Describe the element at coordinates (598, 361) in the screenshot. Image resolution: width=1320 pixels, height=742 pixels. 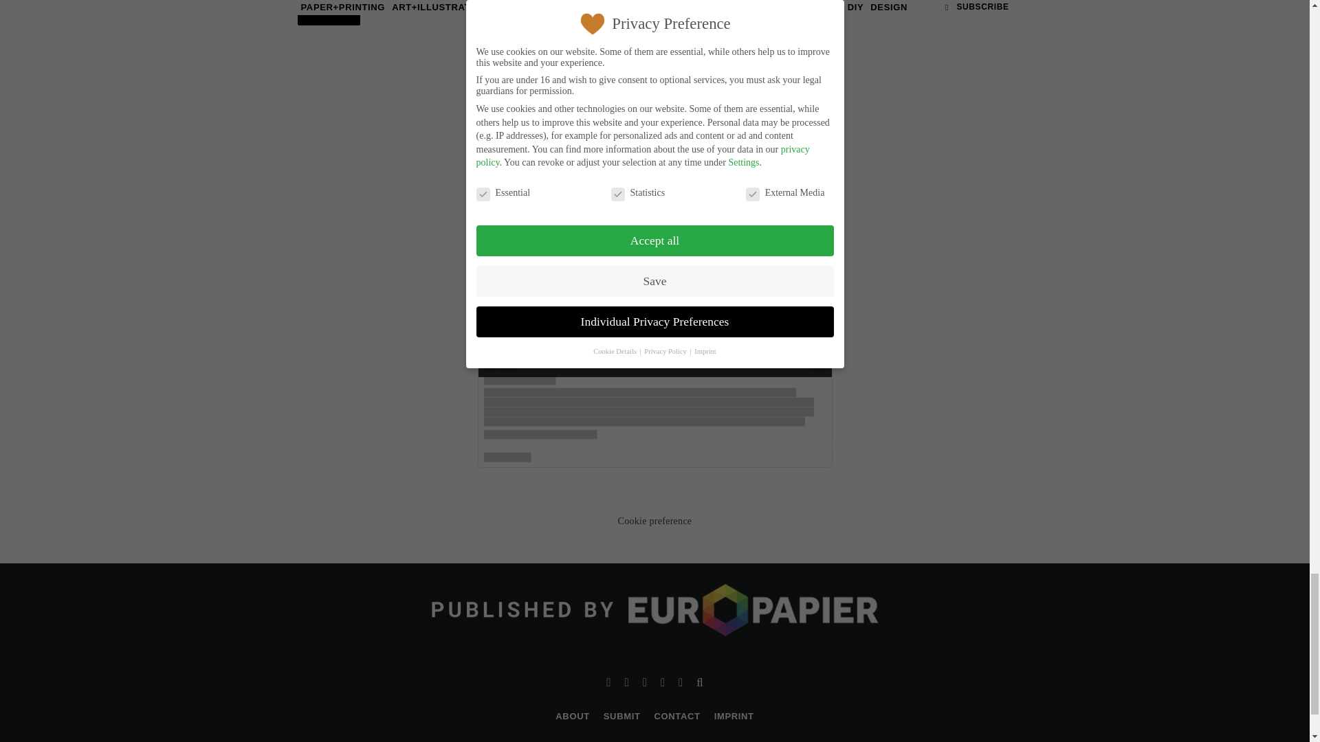
I see `1` at that location.